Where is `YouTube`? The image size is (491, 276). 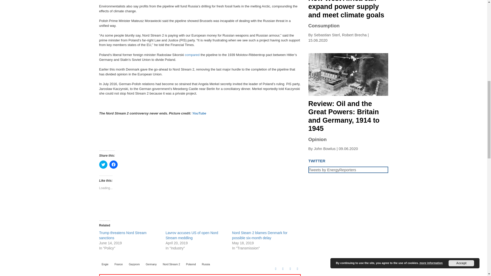 YouTube is located at coordinates (199, 113).